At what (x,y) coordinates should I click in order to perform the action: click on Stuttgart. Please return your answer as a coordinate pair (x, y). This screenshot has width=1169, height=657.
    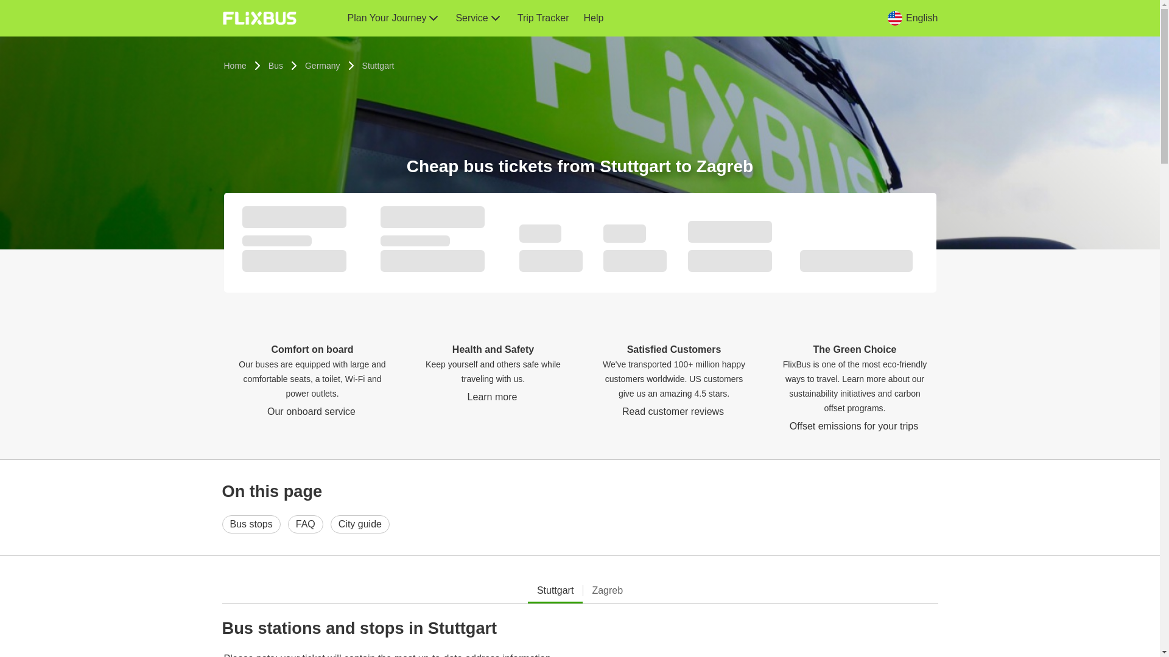
    Looking at the image, I should click on (377, 66).